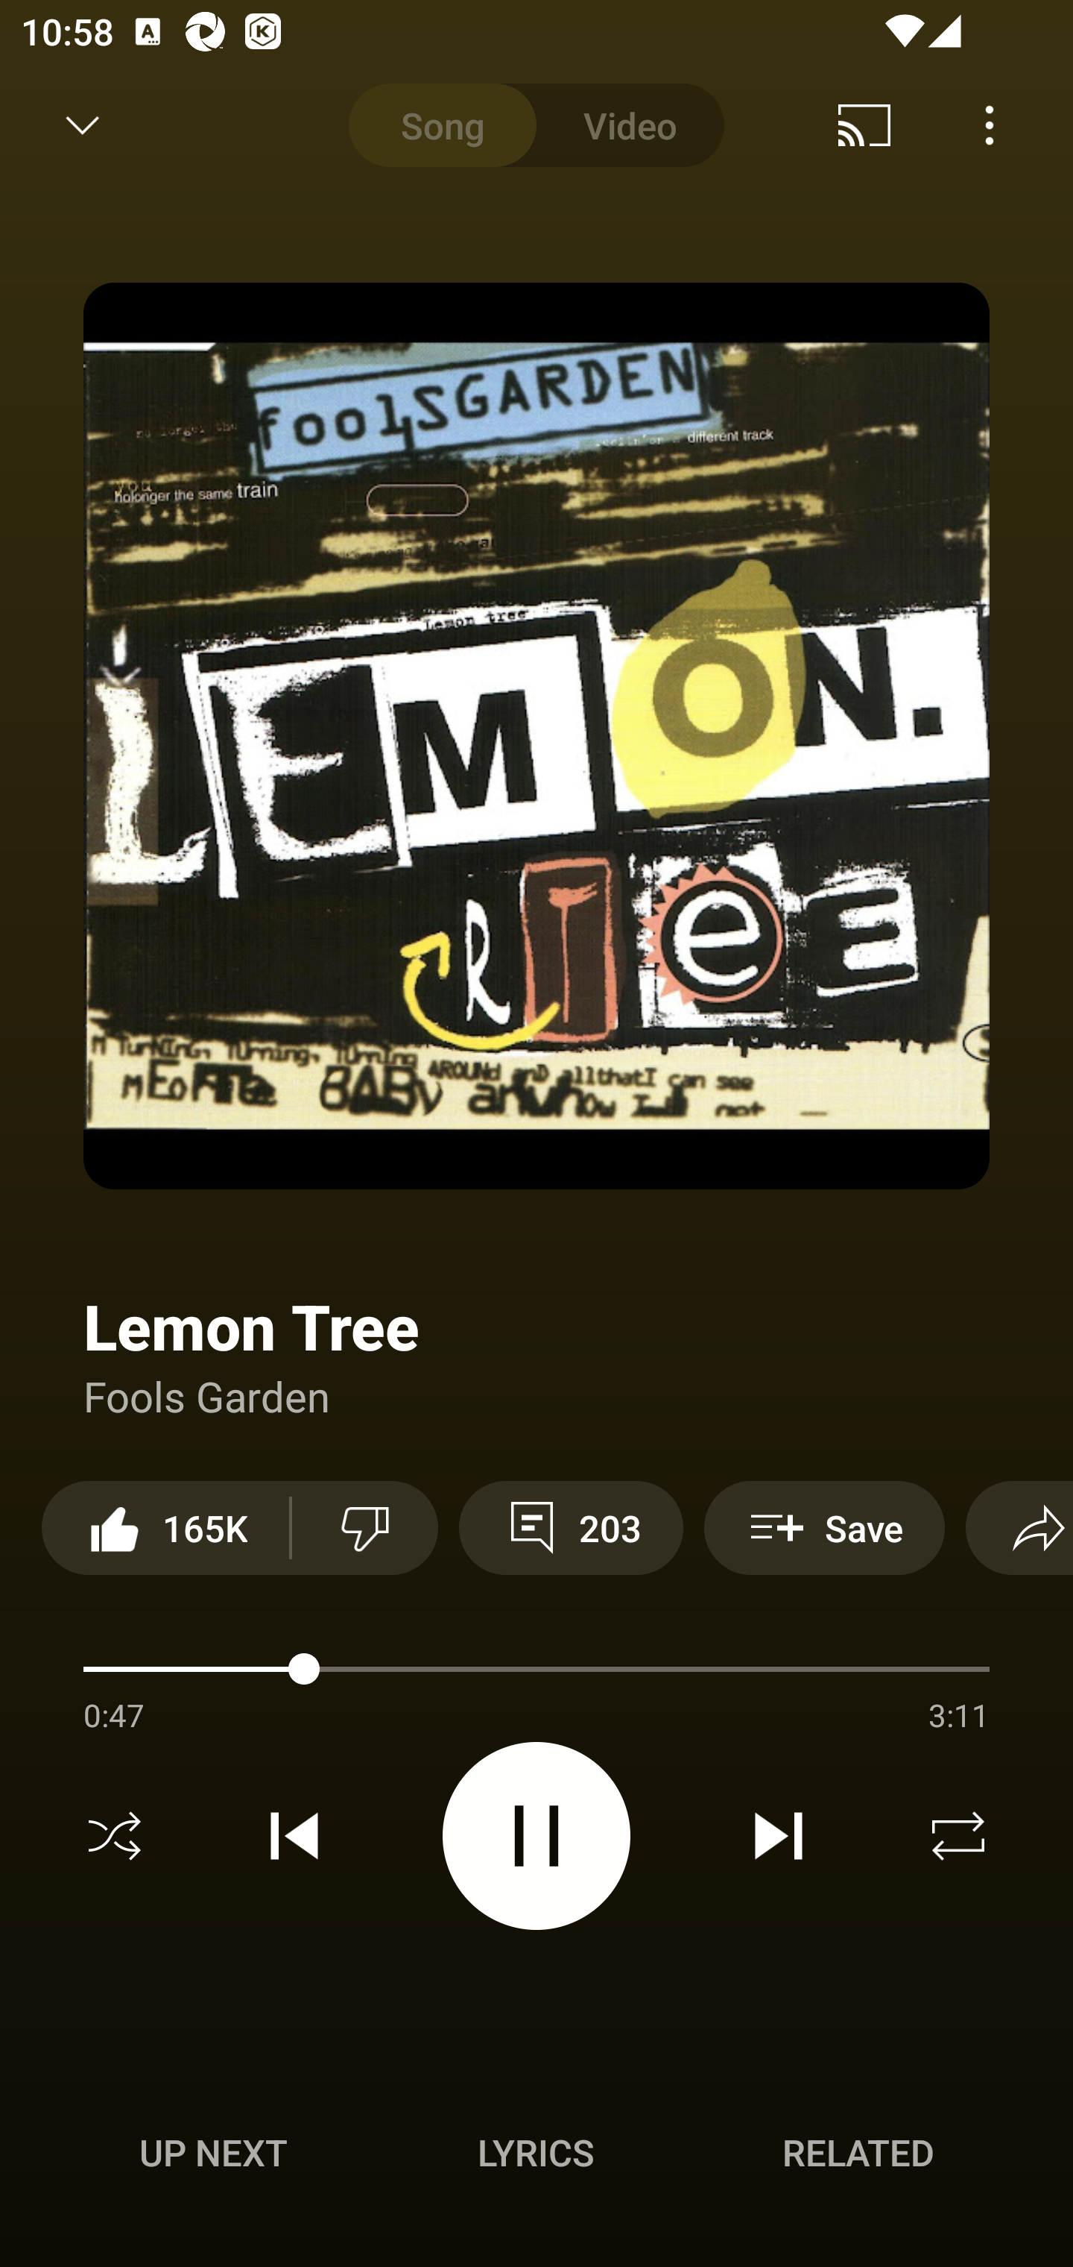 The height and width of the screenshot is (2267, 1073). Describe the element at coordinates (864, 125) in the screenshot. I see `Cast. Disconnected` at that location.